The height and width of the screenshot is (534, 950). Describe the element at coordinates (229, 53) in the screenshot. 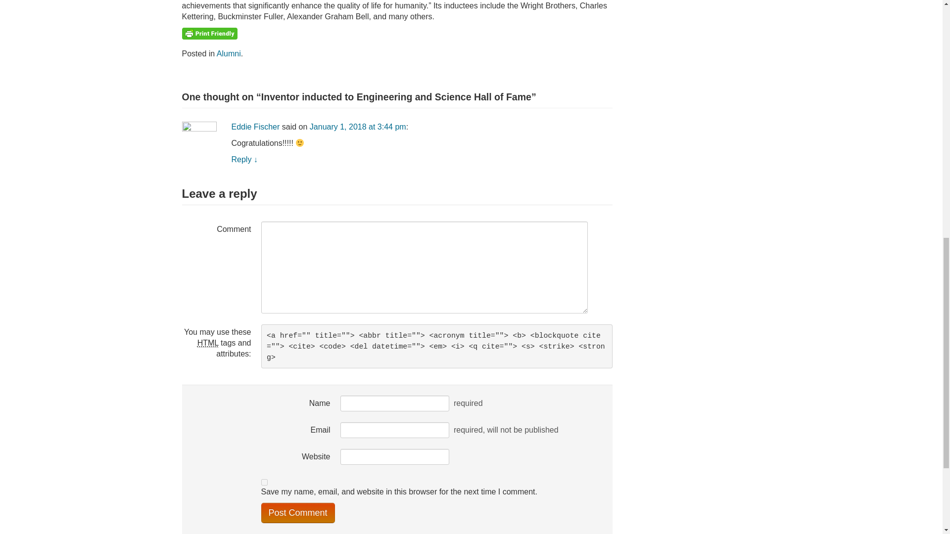

I see `Alumni` at that location.